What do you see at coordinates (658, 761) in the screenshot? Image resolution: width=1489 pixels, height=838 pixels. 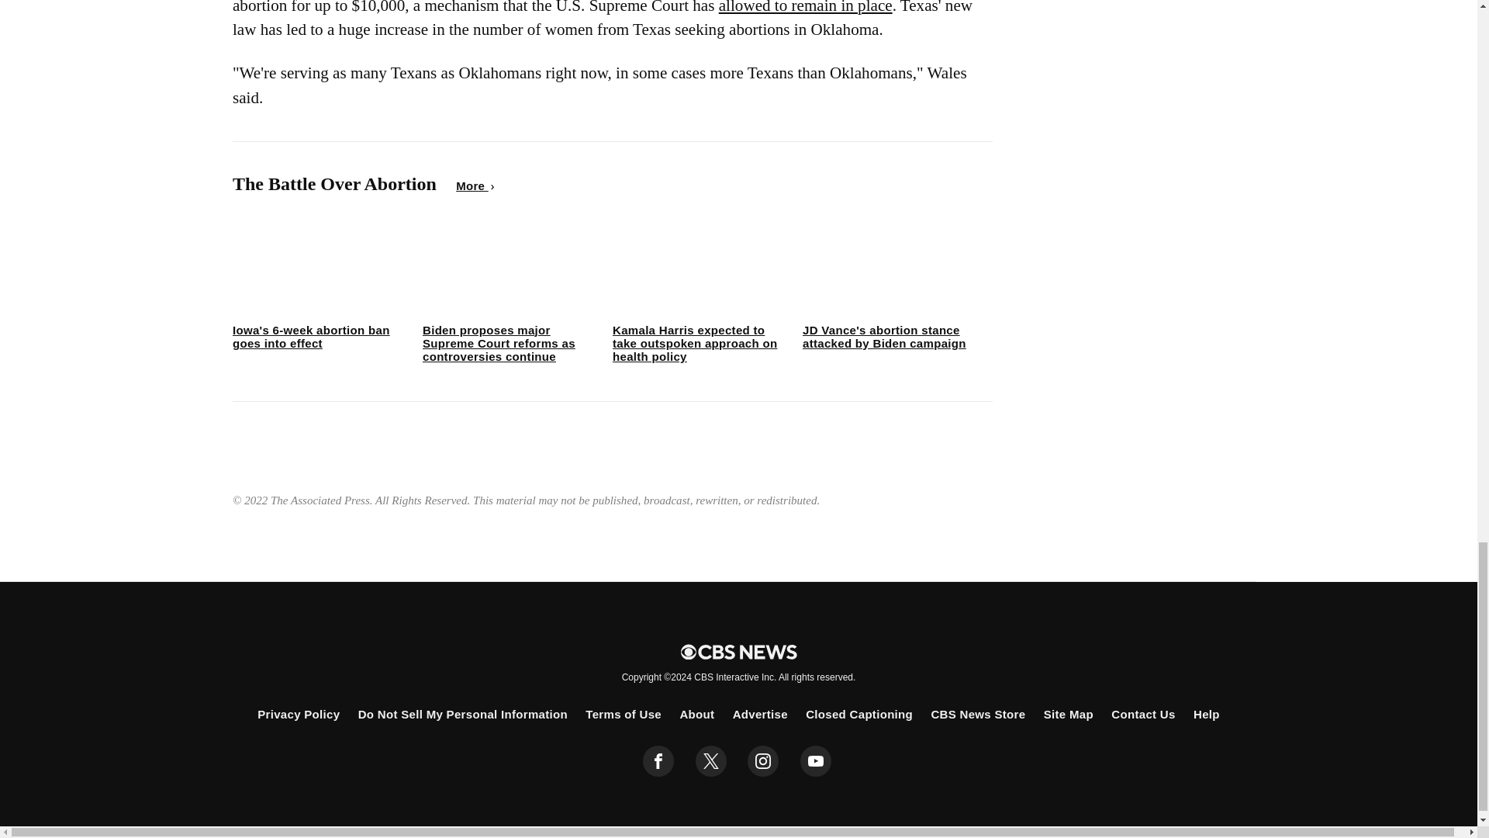 I see `facebook` at bounding box center [658, 761].